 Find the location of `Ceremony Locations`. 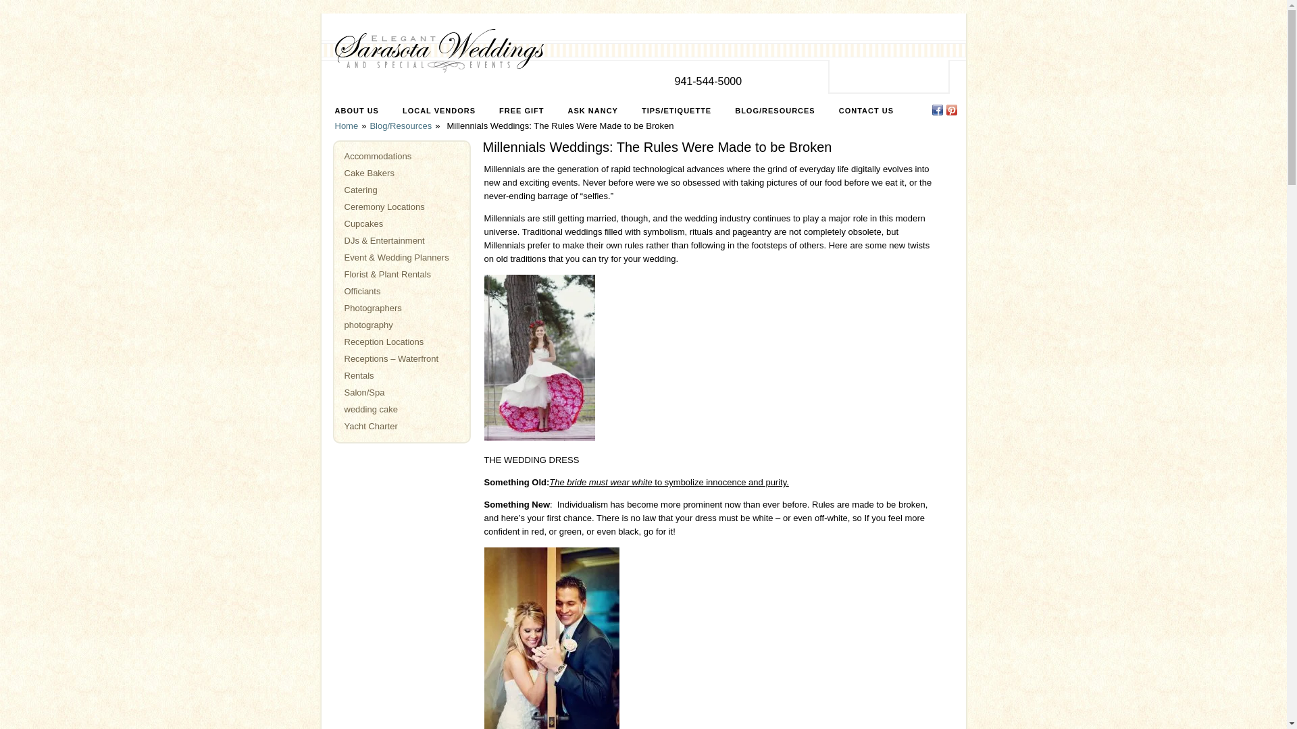

Ceremony Locations is located at coordinates (385, 207).